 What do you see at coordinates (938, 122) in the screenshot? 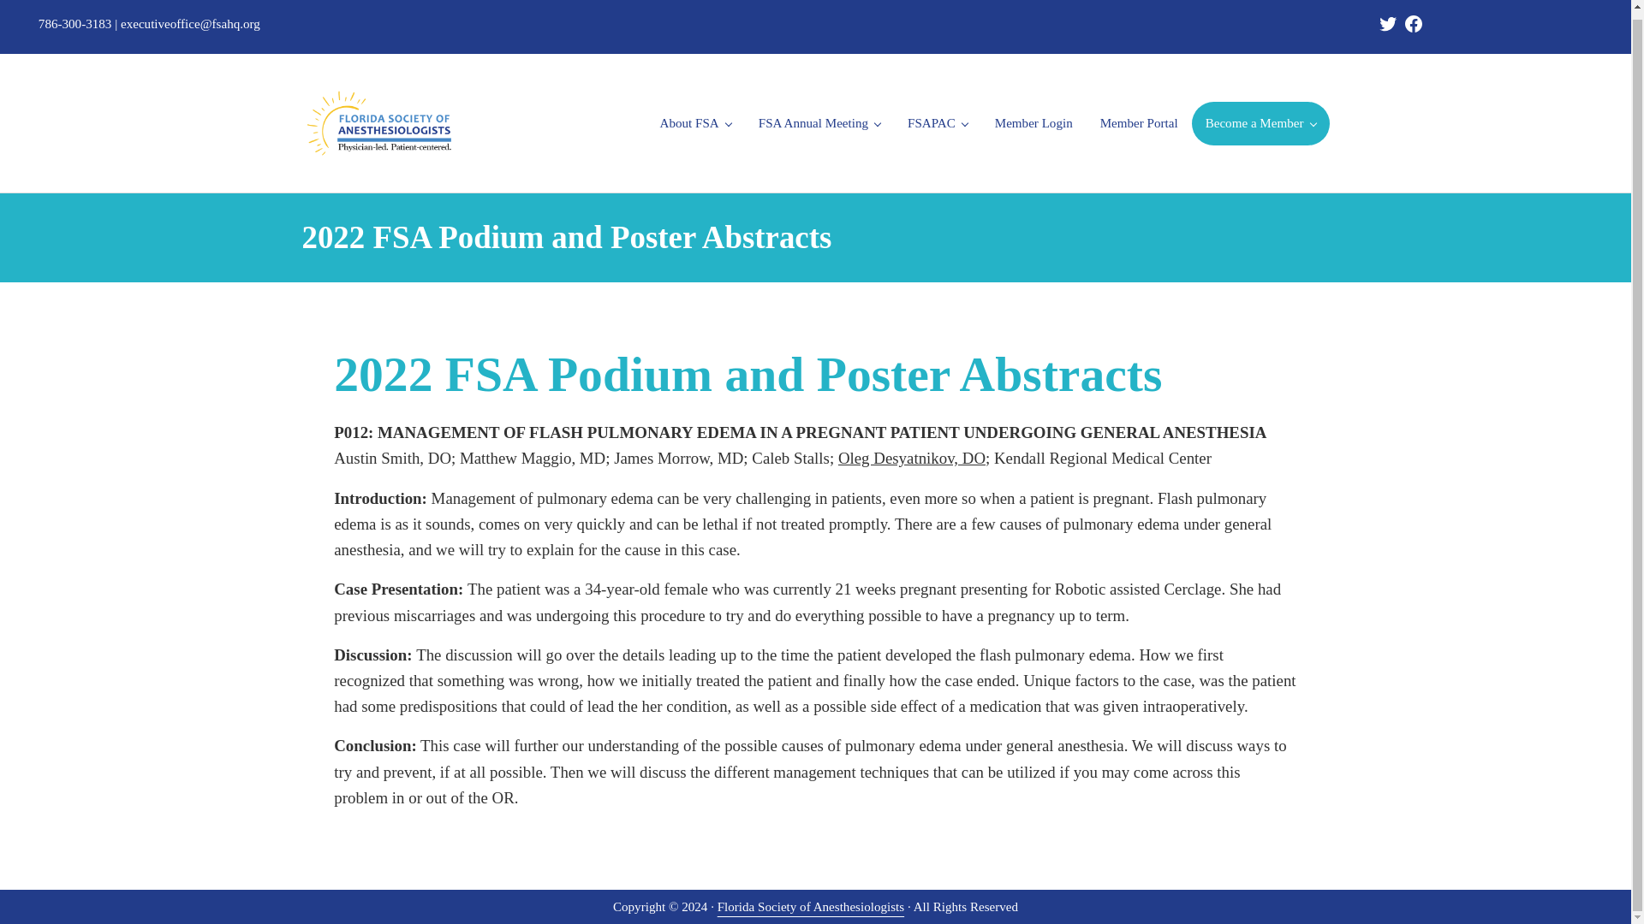
I see `FSAPAC` at bounding box center [938, 122].